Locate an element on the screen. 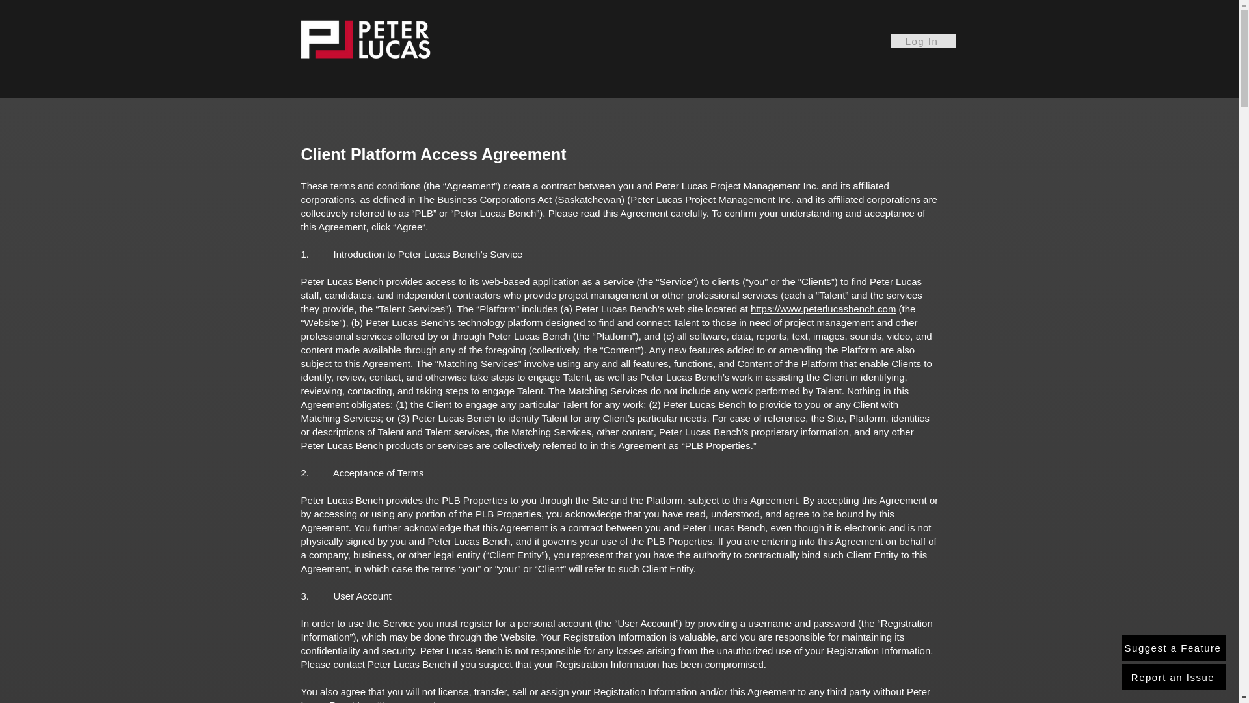 This screenshot has height=703, width=1249. Log In is located at coordinates (923, 40).